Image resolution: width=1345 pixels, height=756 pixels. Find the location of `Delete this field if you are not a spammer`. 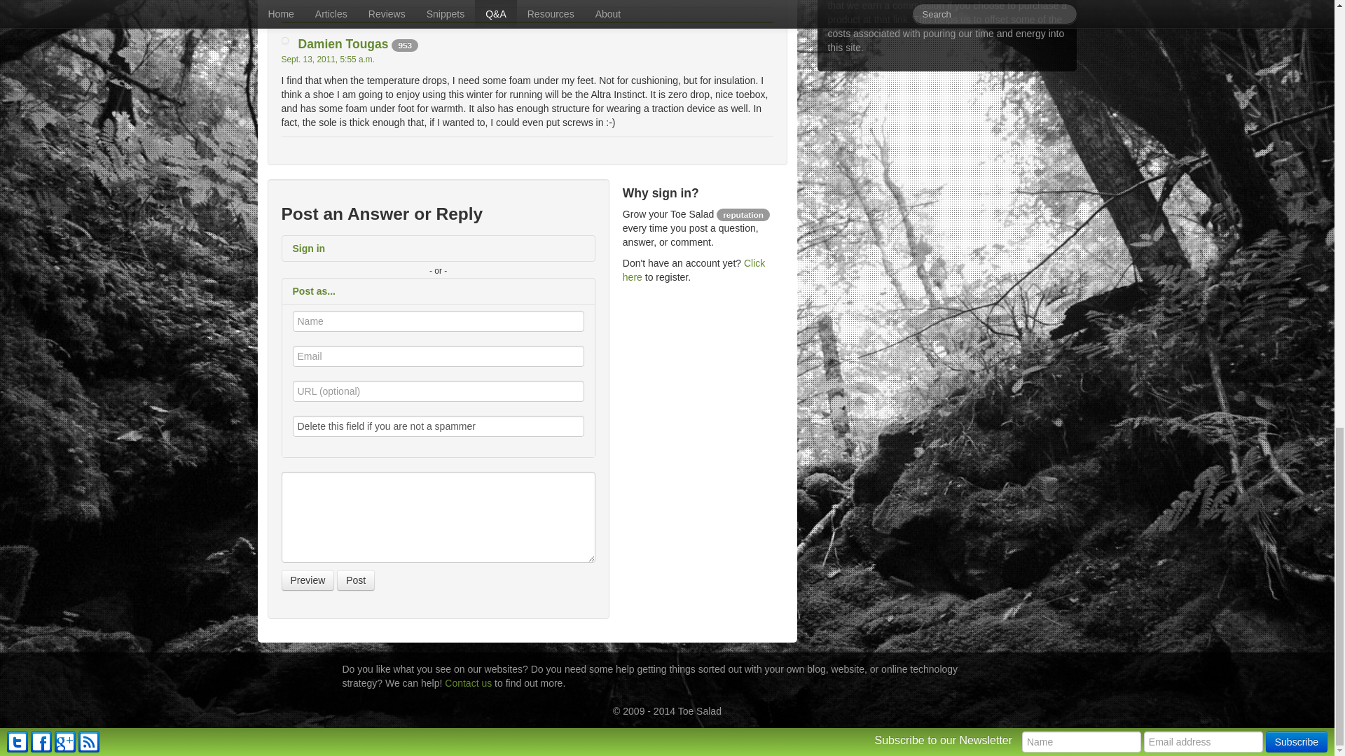

Delete this field if you are not a spammer is located at coordinates (439, 426).